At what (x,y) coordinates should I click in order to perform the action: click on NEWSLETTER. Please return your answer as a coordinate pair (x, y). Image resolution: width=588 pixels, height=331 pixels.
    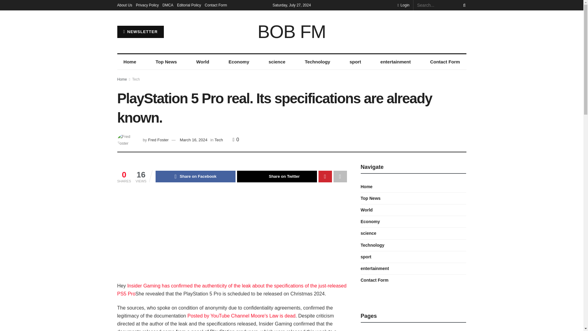
    Looking at the image, I should click on (140, 32).